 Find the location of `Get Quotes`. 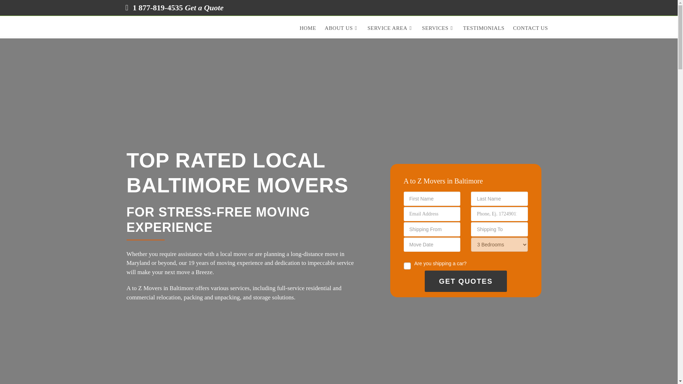

Get Quotes is located at coordinates (466, 281).